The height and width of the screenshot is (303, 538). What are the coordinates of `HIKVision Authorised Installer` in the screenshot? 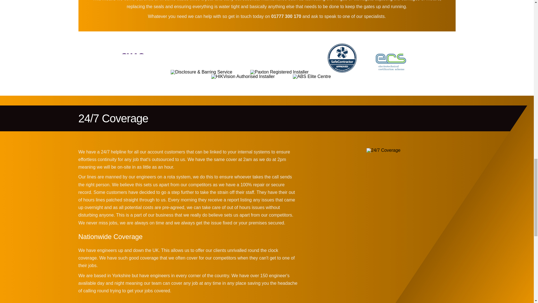 It's located at (243, 76).